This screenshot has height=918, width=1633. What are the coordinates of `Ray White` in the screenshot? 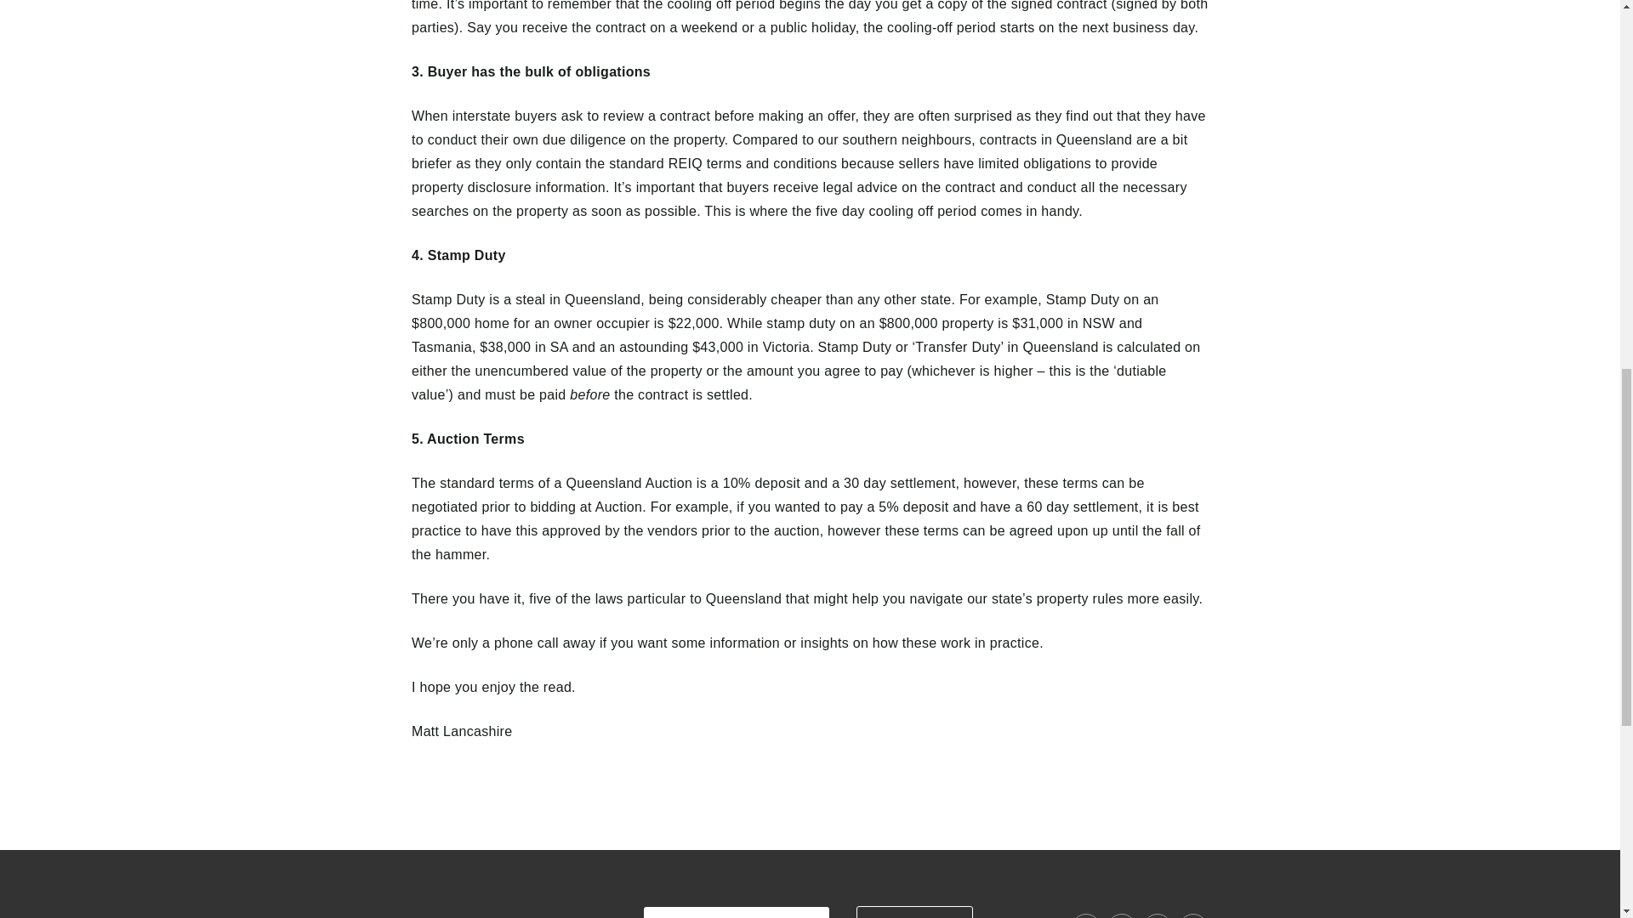 It's located at (422, 884).